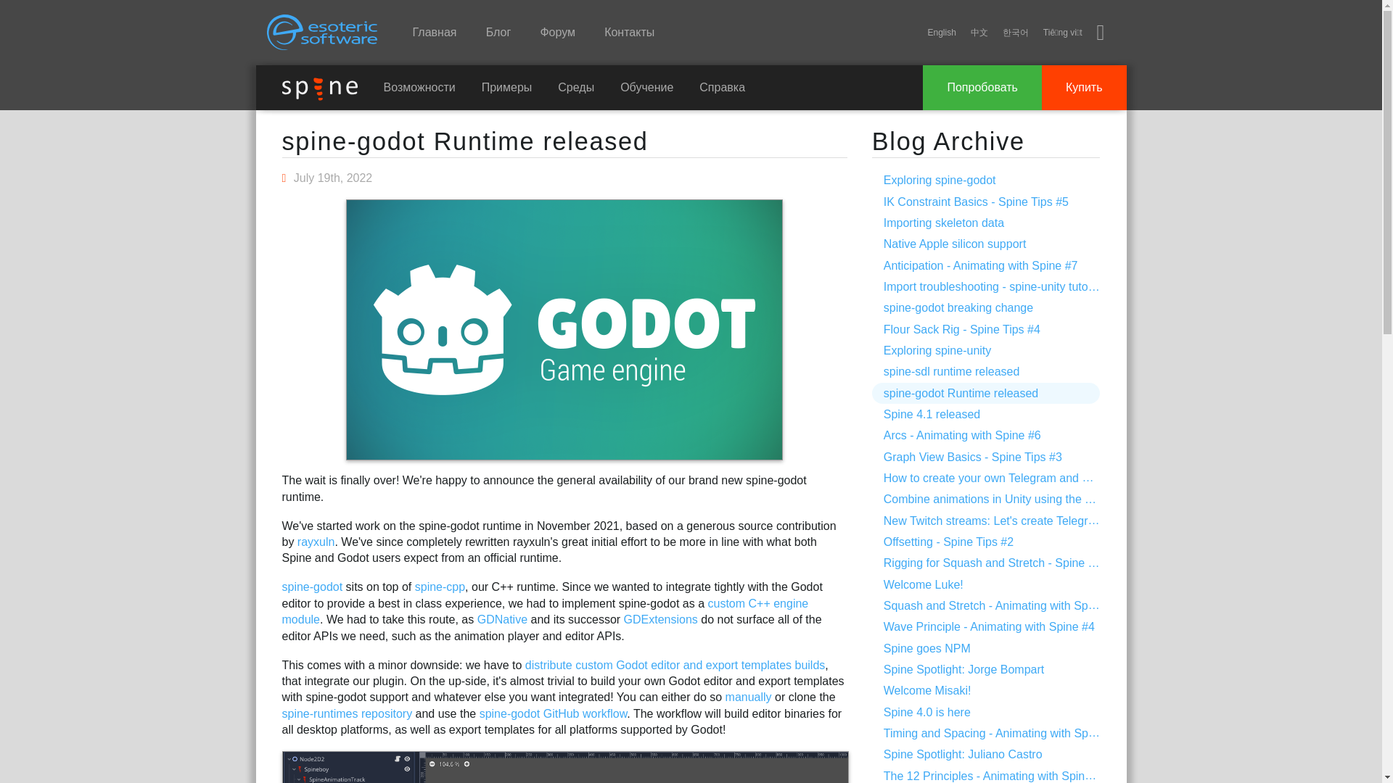  What do you see at coordinates (502, 619) in the screenshot?
I see `GDNative` at bounding box center [502, 619].